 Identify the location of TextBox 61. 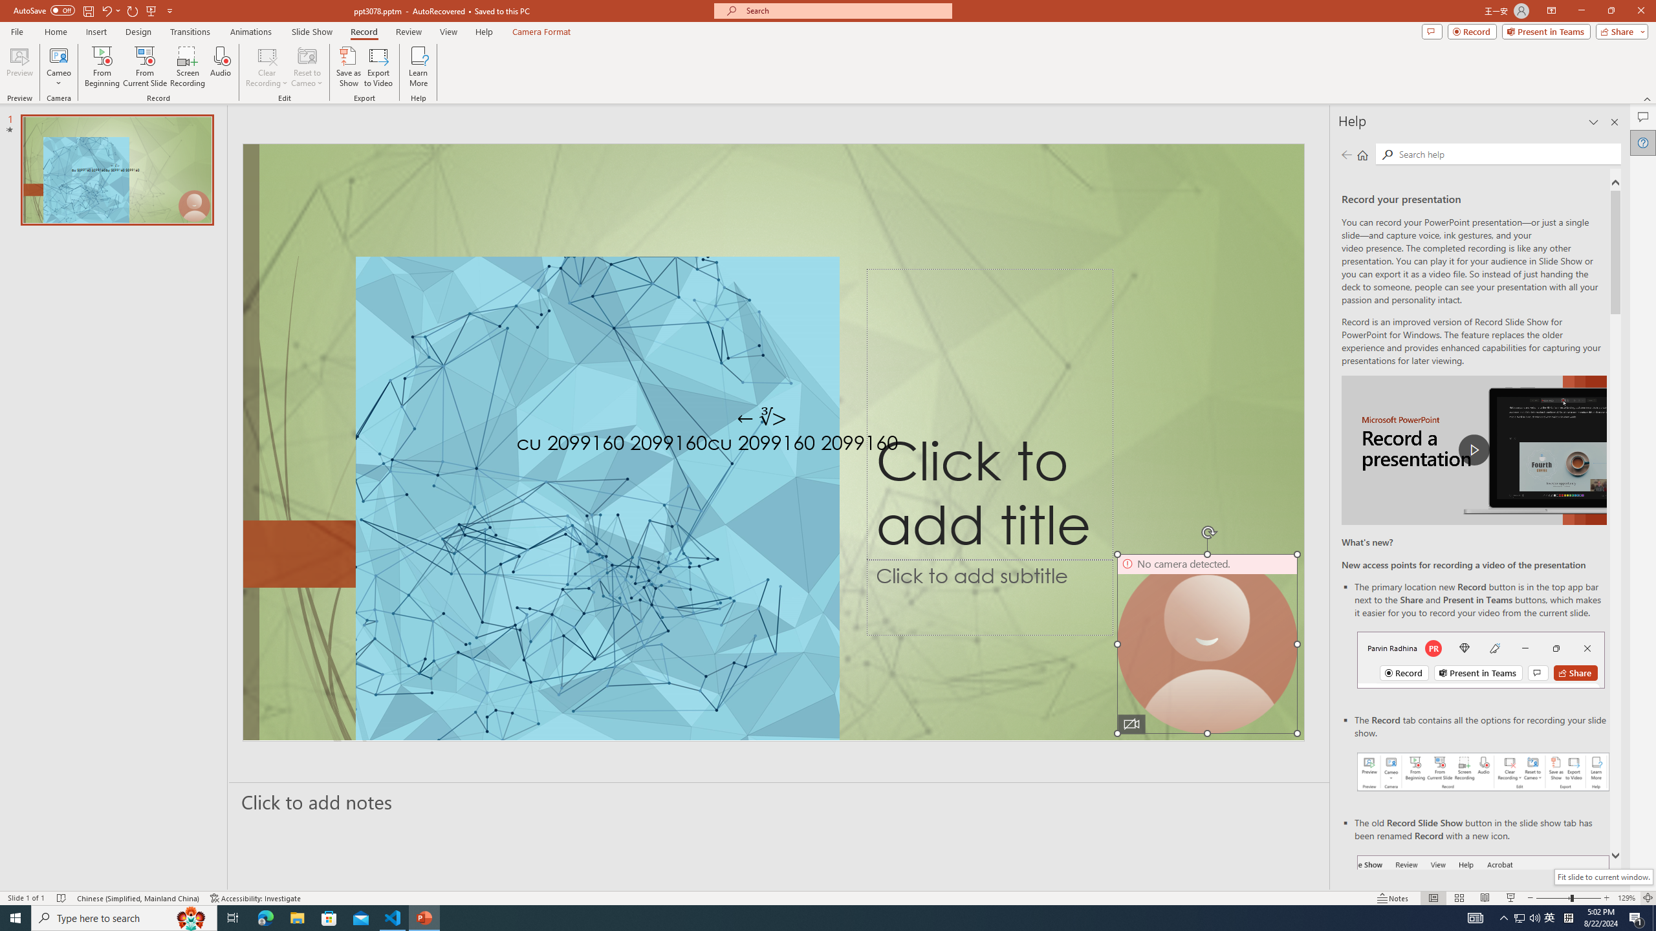
(771, 445).